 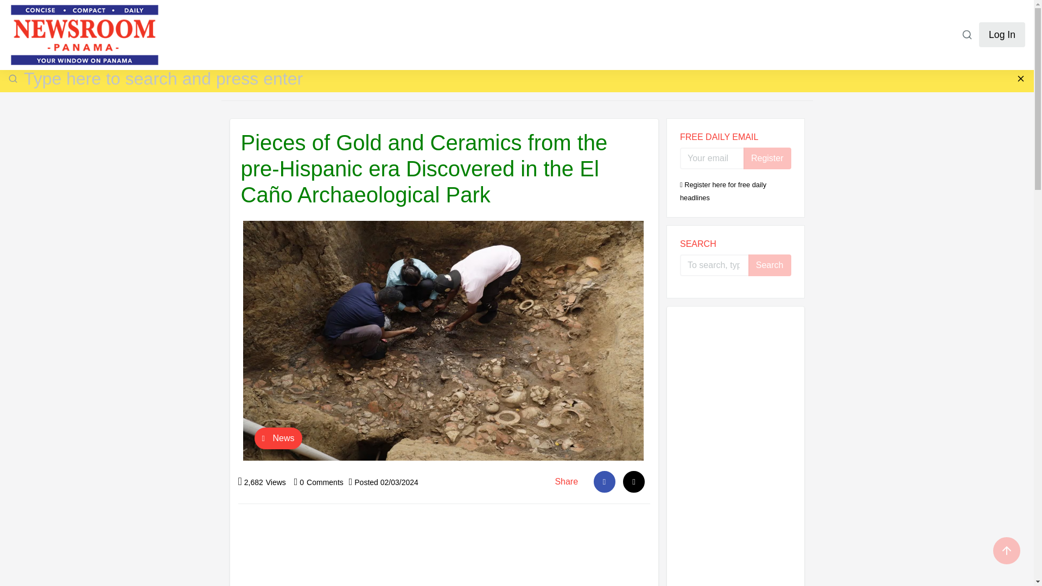 I want to click on NEWS, so click(x=87, y=44).